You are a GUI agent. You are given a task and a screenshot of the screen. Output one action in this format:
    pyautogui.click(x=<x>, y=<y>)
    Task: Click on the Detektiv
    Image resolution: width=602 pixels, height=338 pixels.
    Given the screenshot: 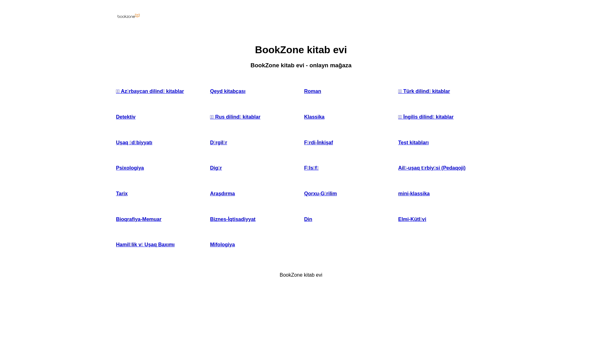 What is the action you would take?
    pyautogui.click(x=160, y=117)
    